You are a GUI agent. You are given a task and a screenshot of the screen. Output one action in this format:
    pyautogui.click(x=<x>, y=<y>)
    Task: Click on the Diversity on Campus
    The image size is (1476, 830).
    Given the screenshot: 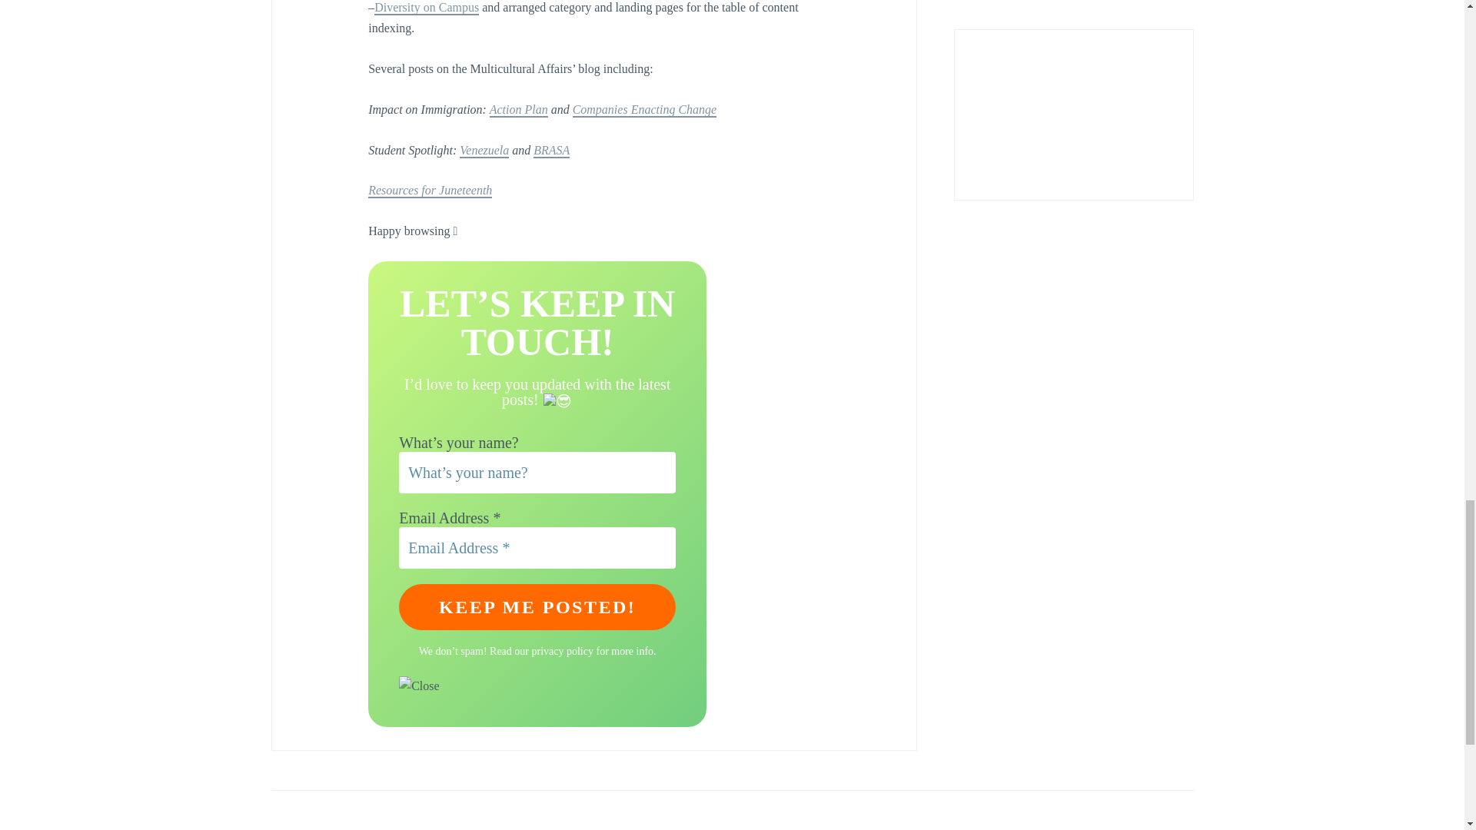 What is the action you would take?
    pyautogui.click(x=426, y=8)
    